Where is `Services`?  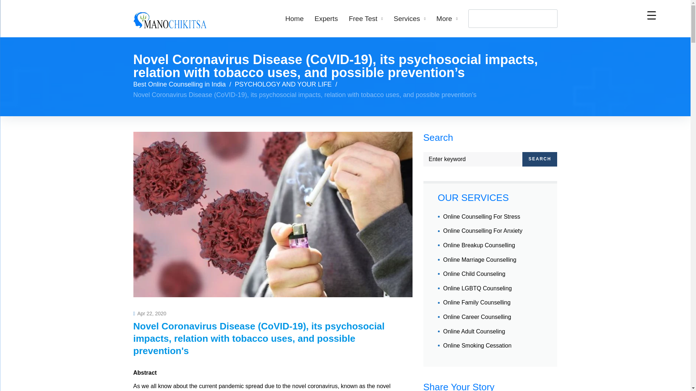
Services is located at coordinates (410, 19).